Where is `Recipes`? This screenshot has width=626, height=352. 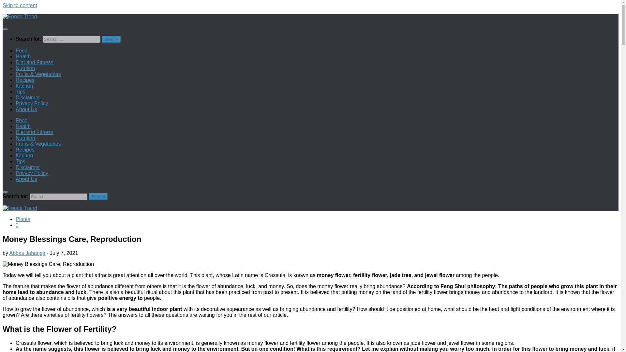
Recipes is located at coordinates (25, 150).